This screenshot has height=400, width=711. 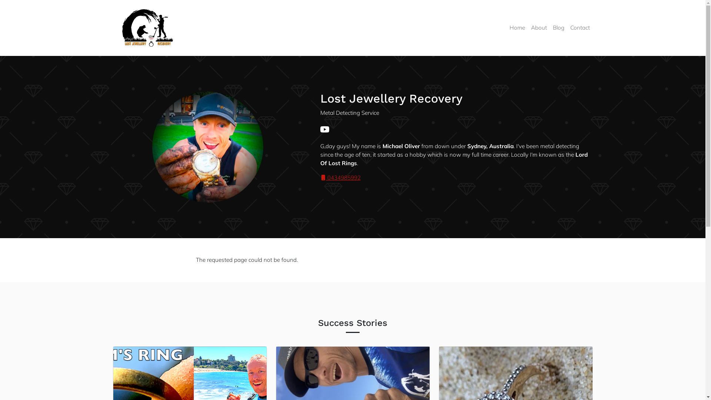 What do you see at coordinates (580, 28) in the screenshot?
I see `Contact` at bounding box center [580, 28].